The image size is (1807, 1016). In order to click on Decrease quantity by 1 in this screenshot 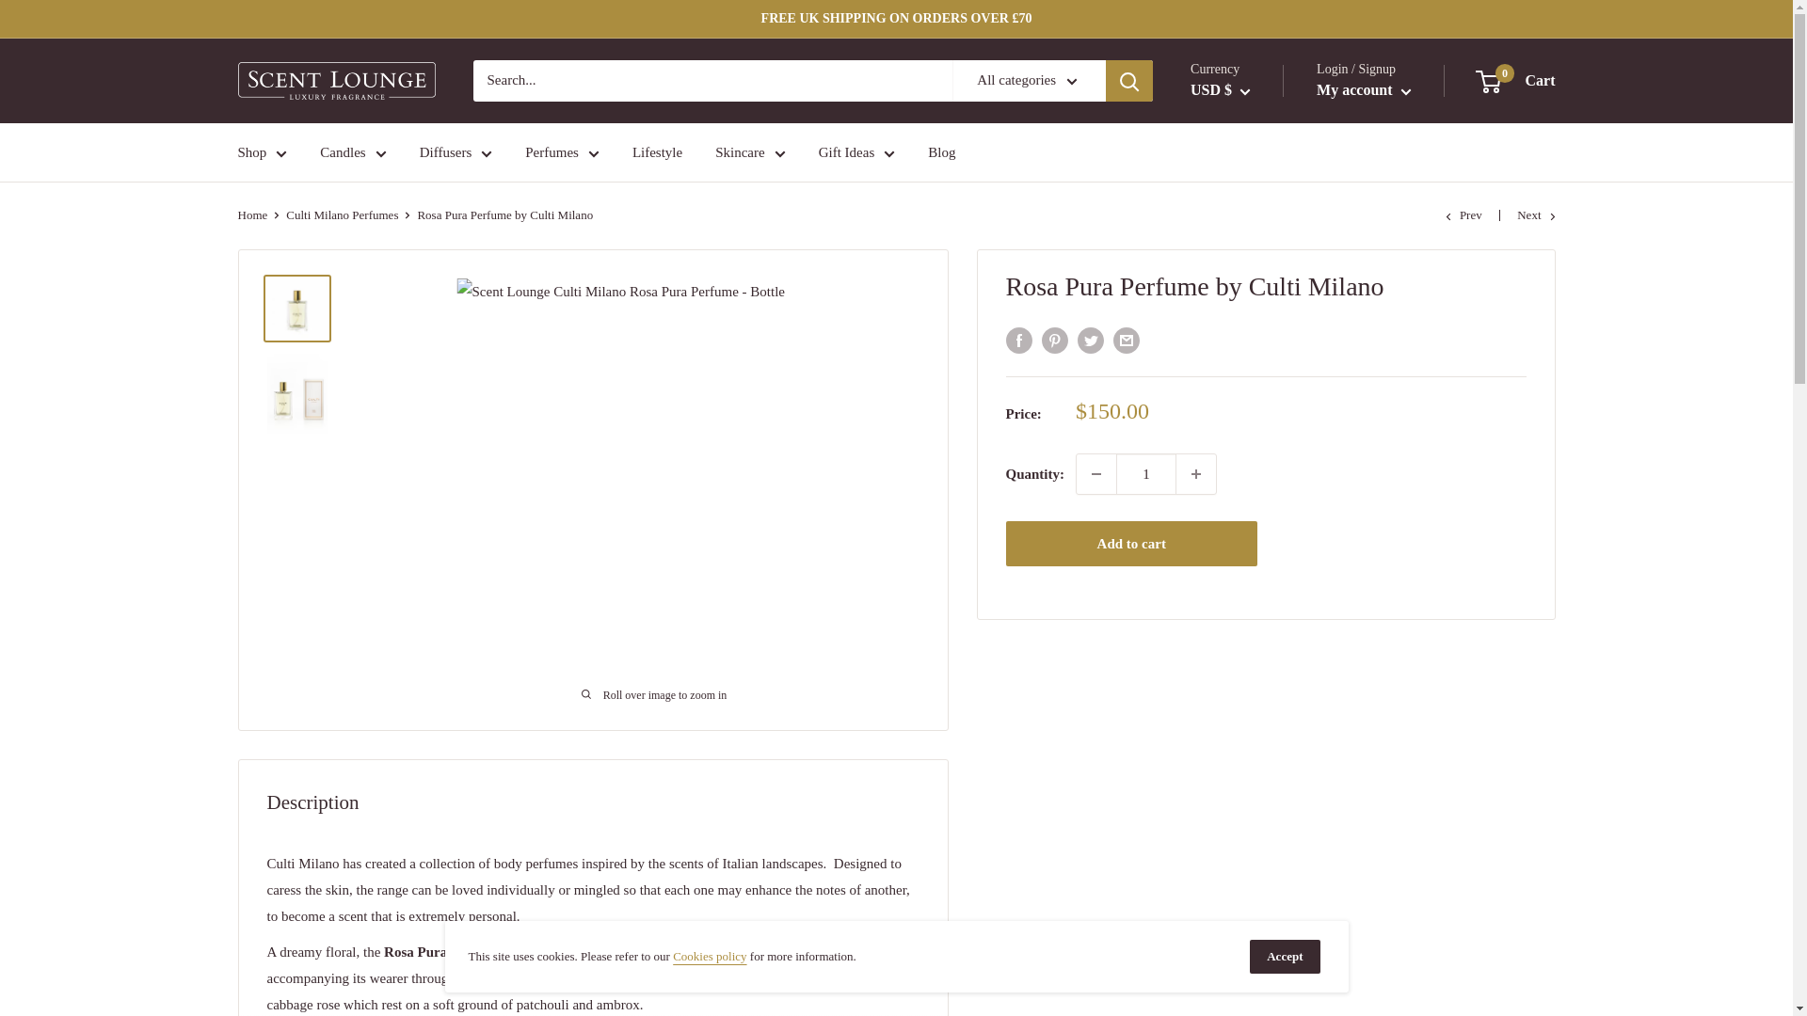, I will do `click(1096, 473)`.